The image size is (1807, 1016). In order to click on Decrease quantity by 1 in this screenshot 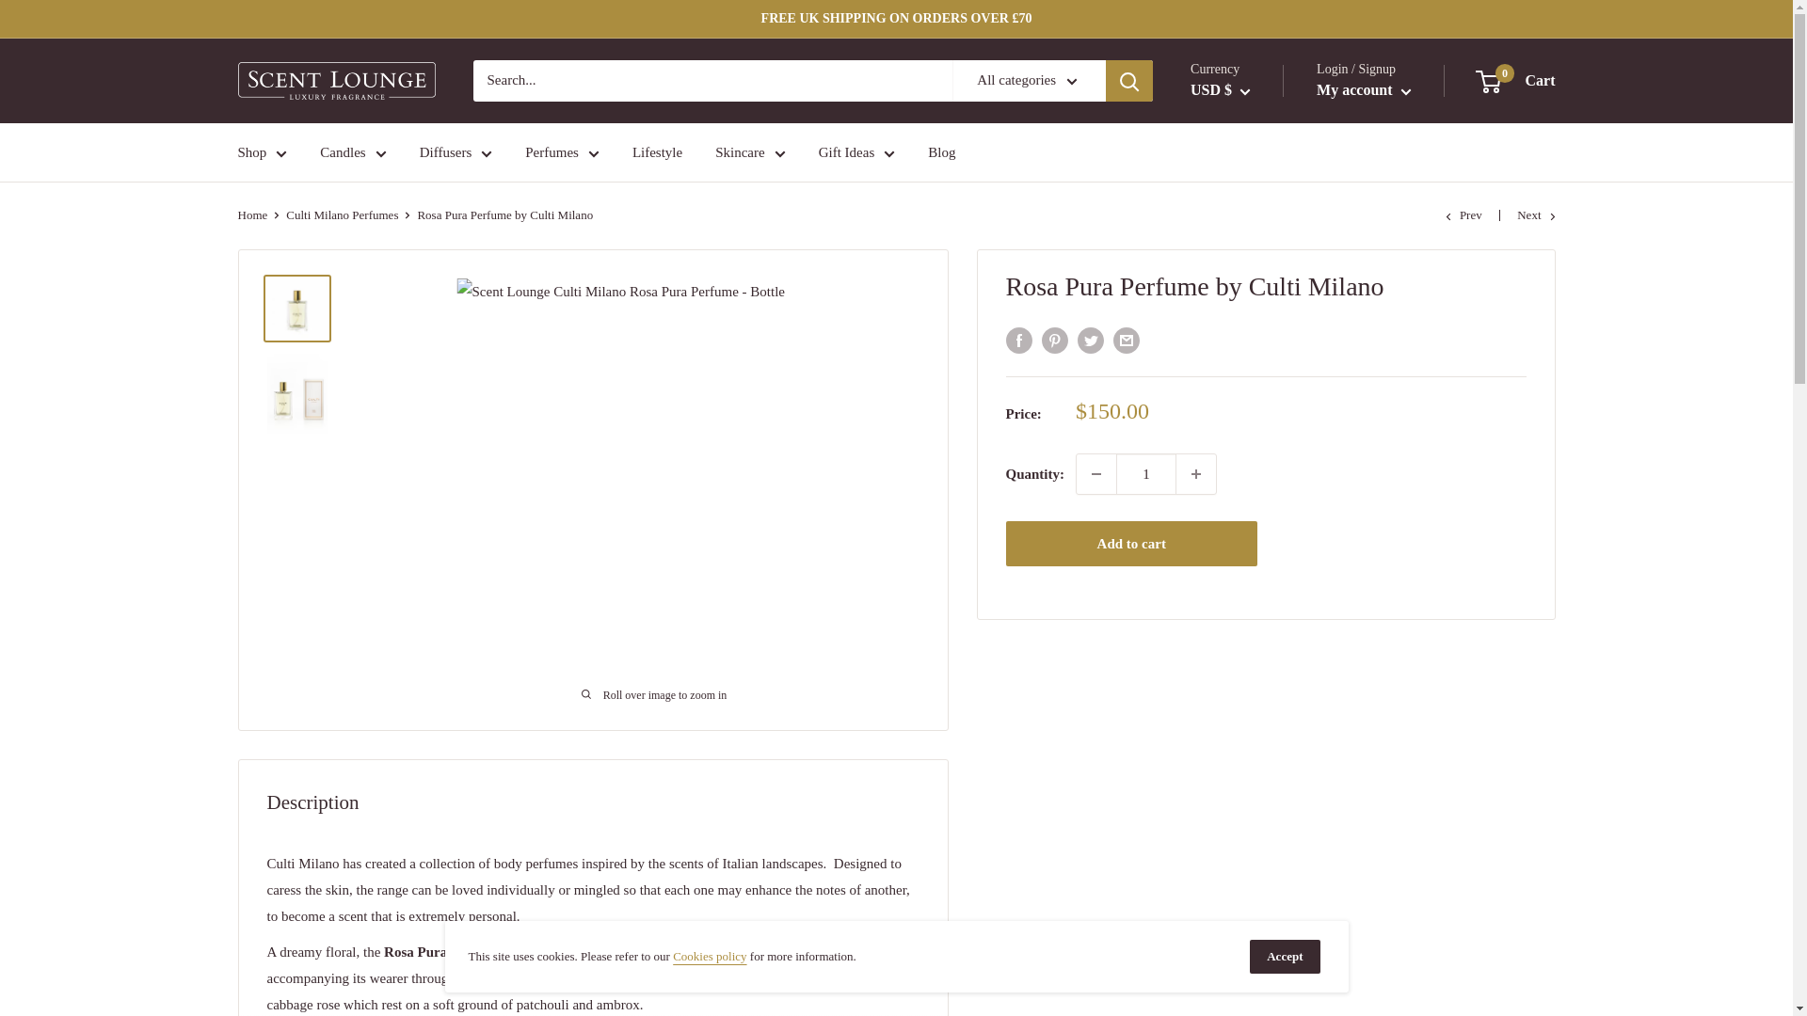, I will do `click(1096, 473)`.